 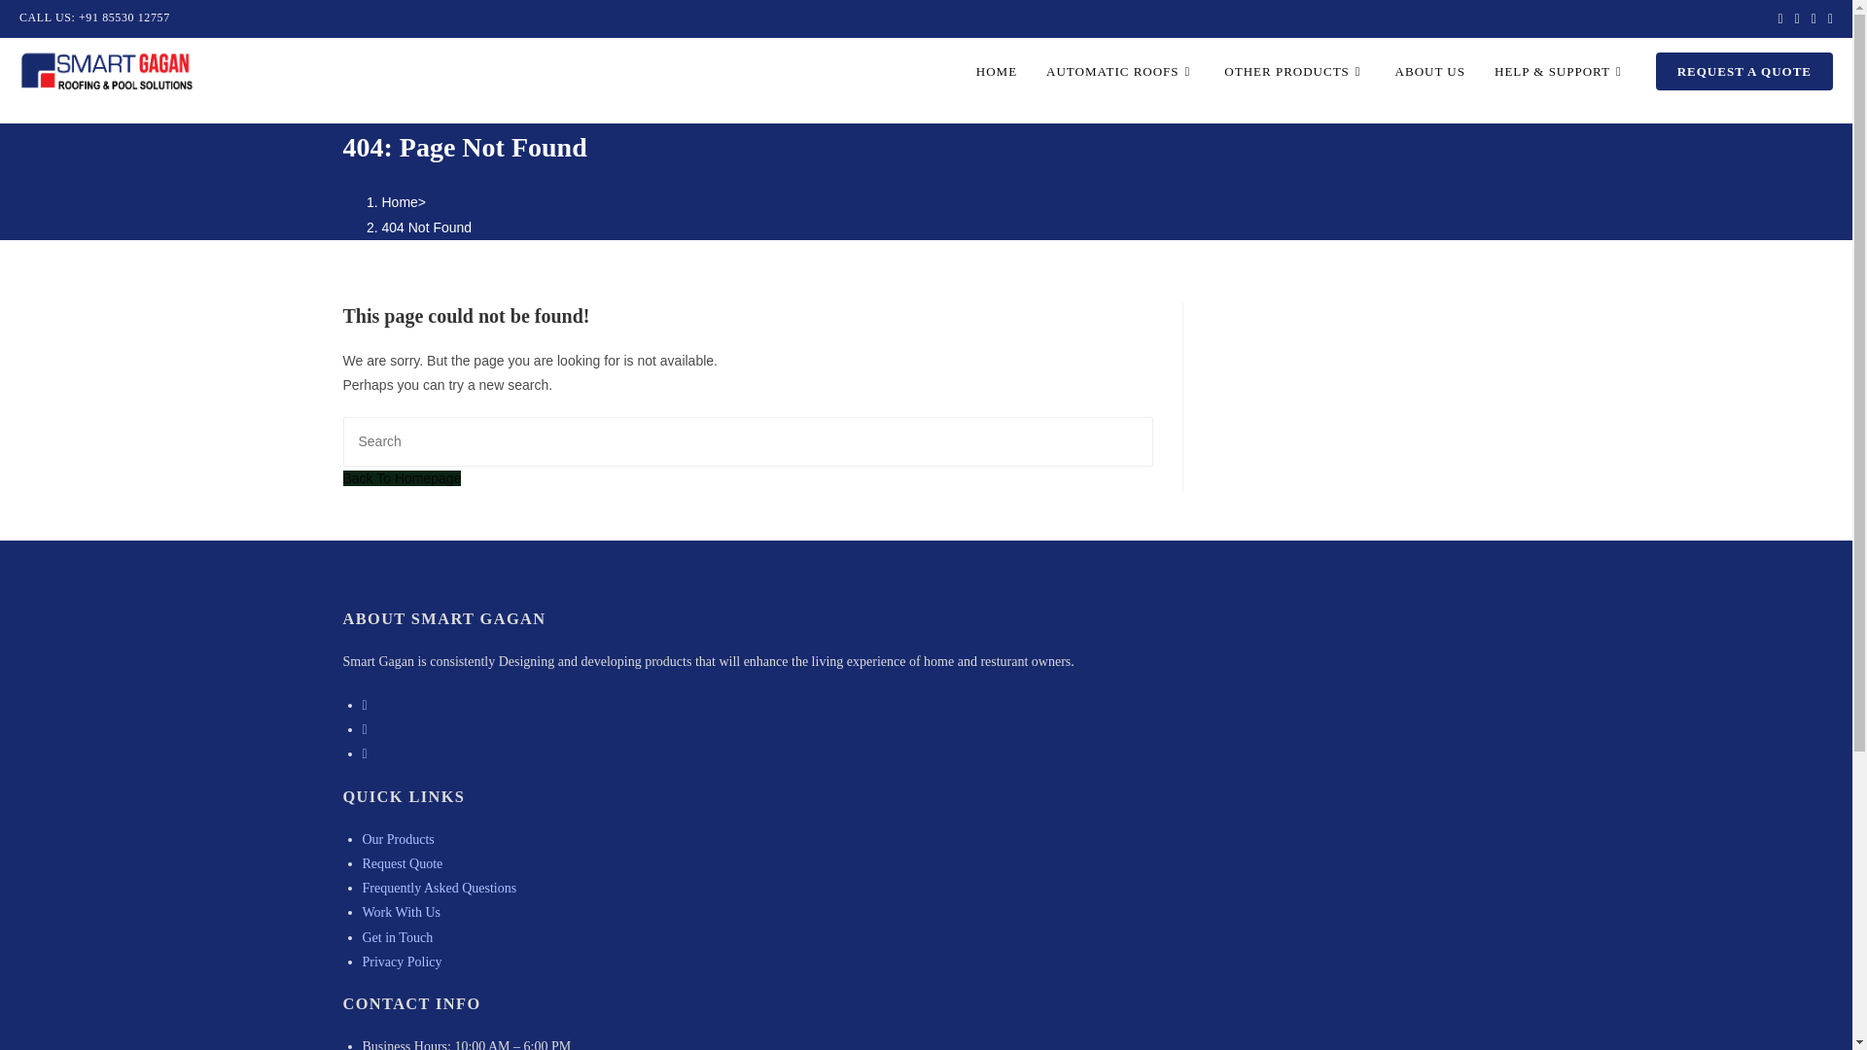 What do you see at coordinates (401, 478) in the screenshot?
I see `Back To Homepage` at bounding box center [401, 478].